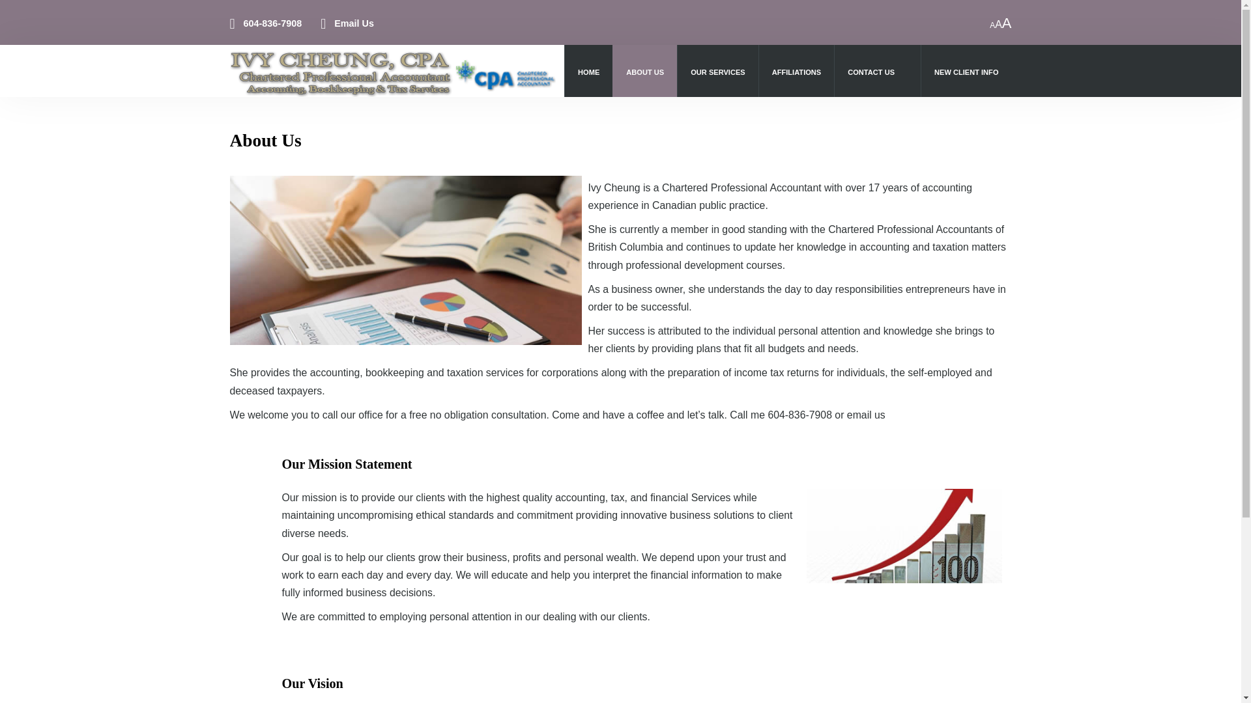 The width and height of the screenshot is (1251, 703). What do you see at coordinates (866, 414) in the screenshot?
I see `Email Us` at bounding box center [866, 414].